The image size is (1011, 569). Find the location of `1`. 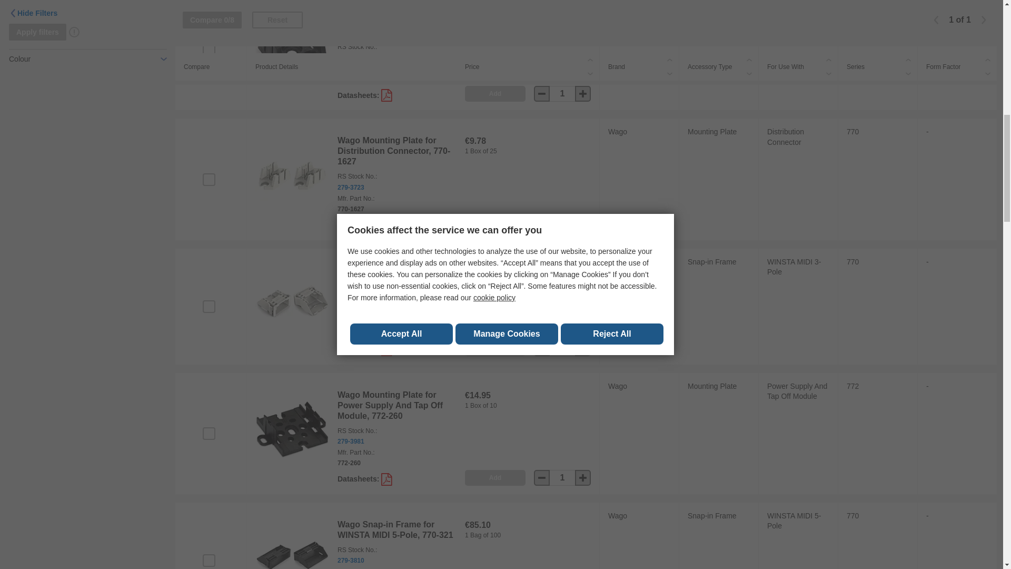

1 is located at coordinates (562, 94).